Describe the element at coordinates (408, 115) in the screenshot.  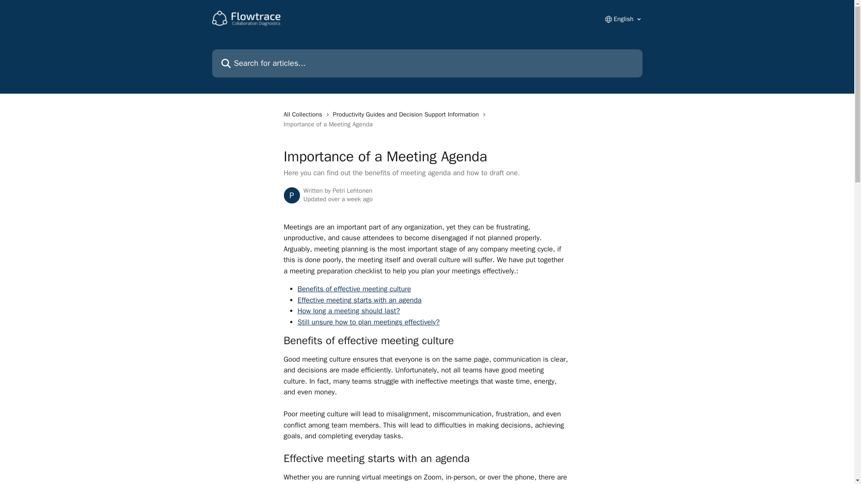
I see `Productivity Guides and Decision Support Information` at that location.